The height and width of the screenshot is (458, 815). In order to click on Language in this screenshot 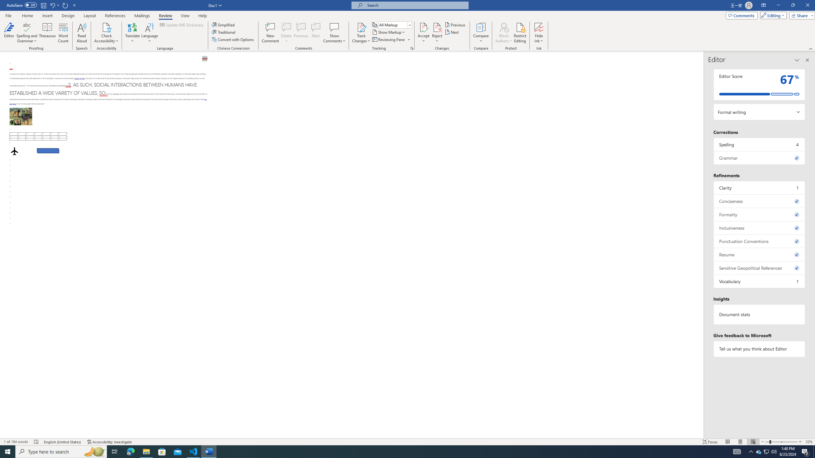, I will do `click(150, 33)`.